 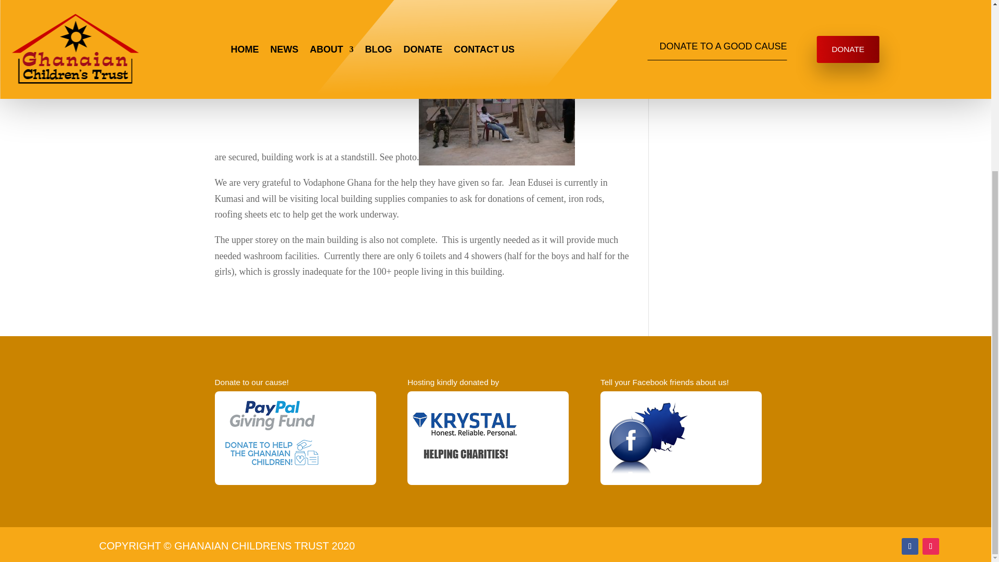 What do you see at coordinates (496, 106) in the screenshot?
I see `Building work at a standstill` at bounding box center [496, 106].